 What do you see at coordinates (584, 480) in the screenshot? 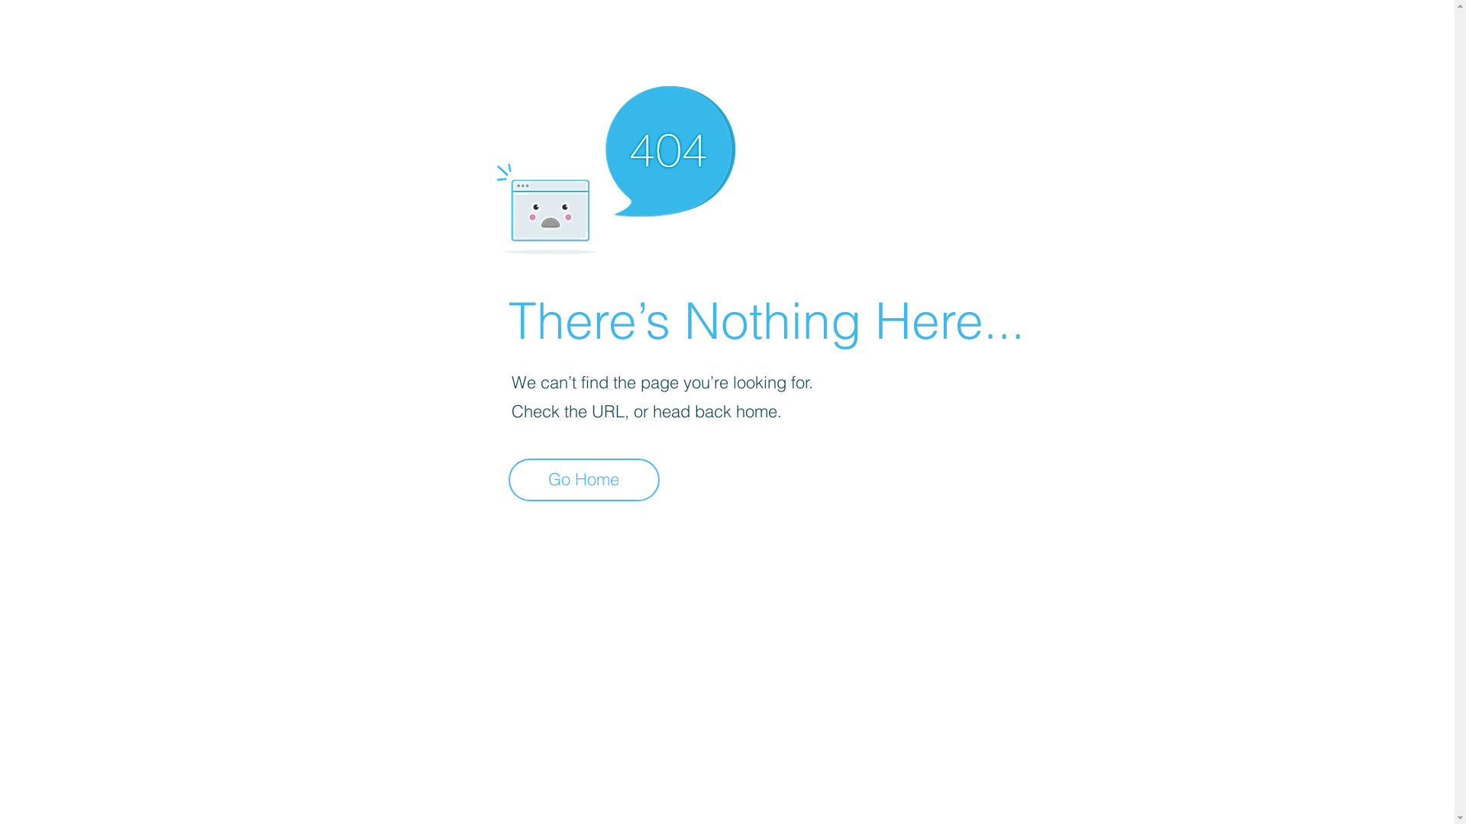
I see `Go Home` at bounding box center [584, 480].